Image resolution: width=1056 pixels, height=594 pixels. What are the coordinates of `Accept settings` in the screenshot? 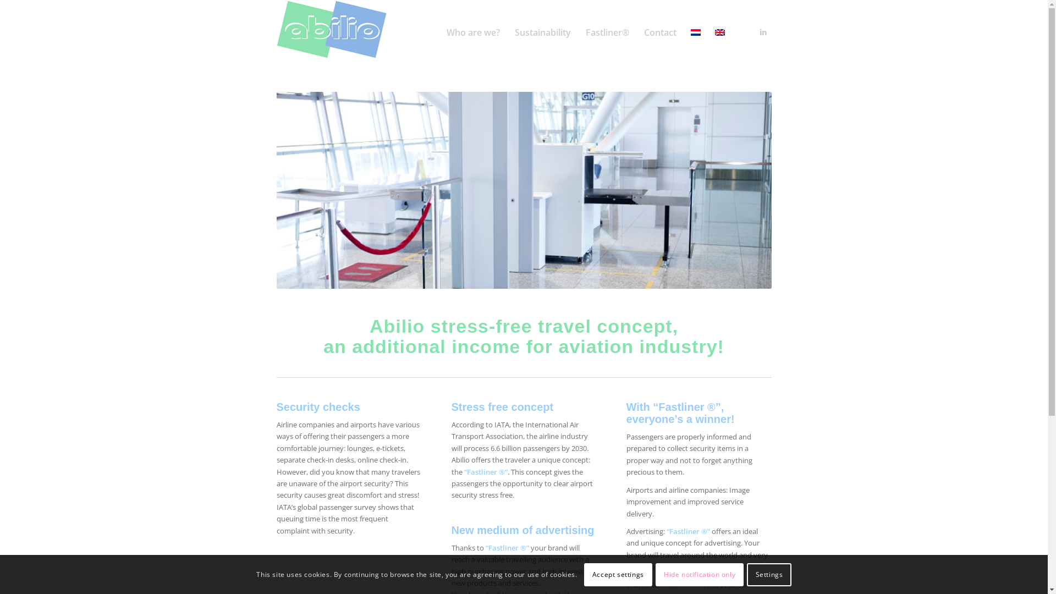 It's located at (618, 574).